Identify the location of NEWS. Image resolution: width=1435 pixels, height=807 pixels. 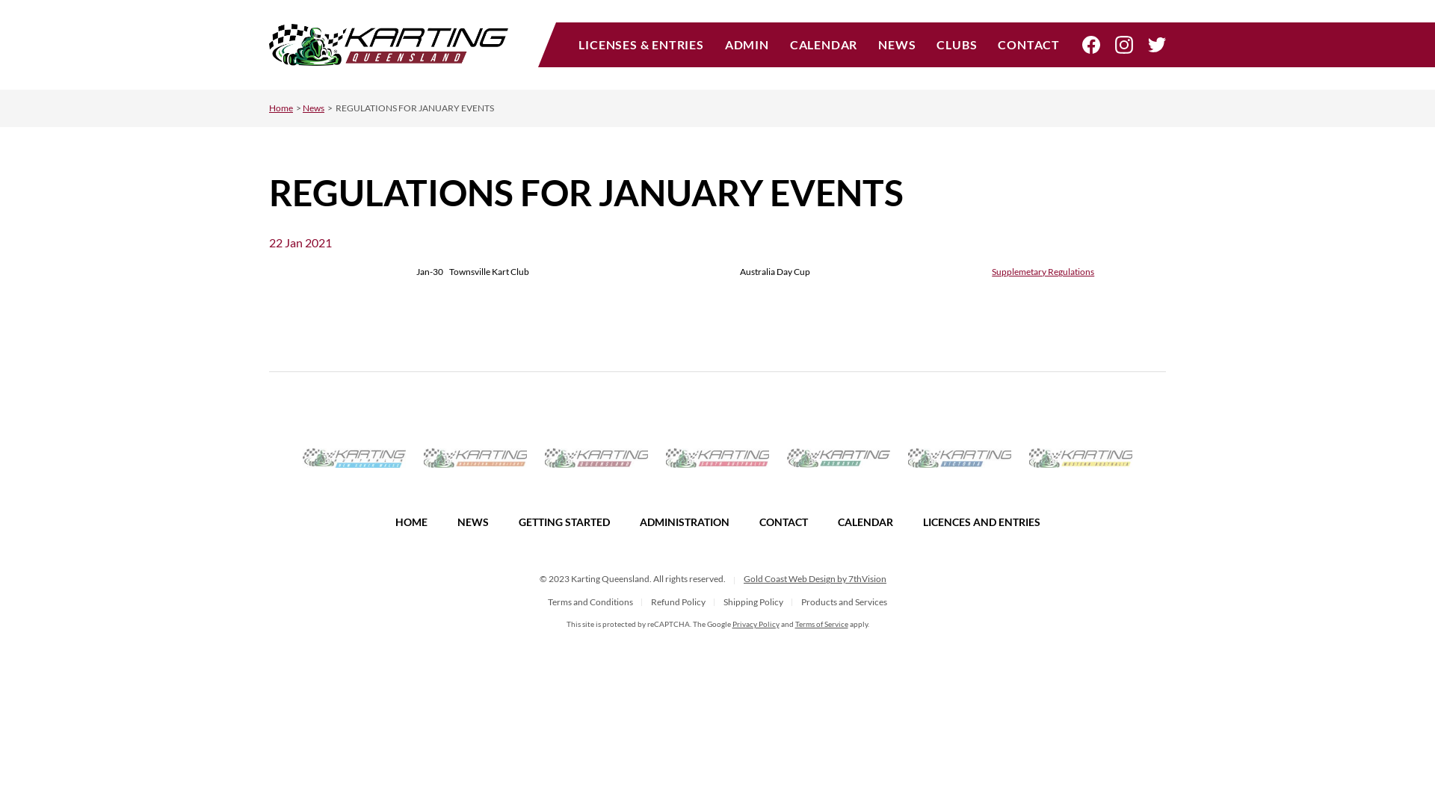
(473, 522).